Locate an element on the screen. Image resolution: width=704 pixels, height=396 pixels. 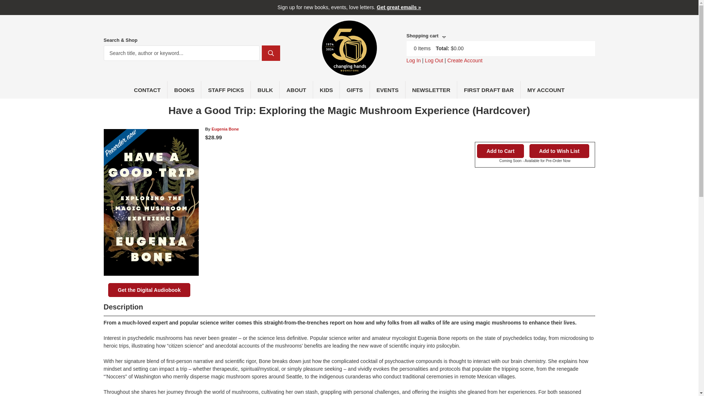
Get the Digital Audiobook is located at coordinates (149, 290).